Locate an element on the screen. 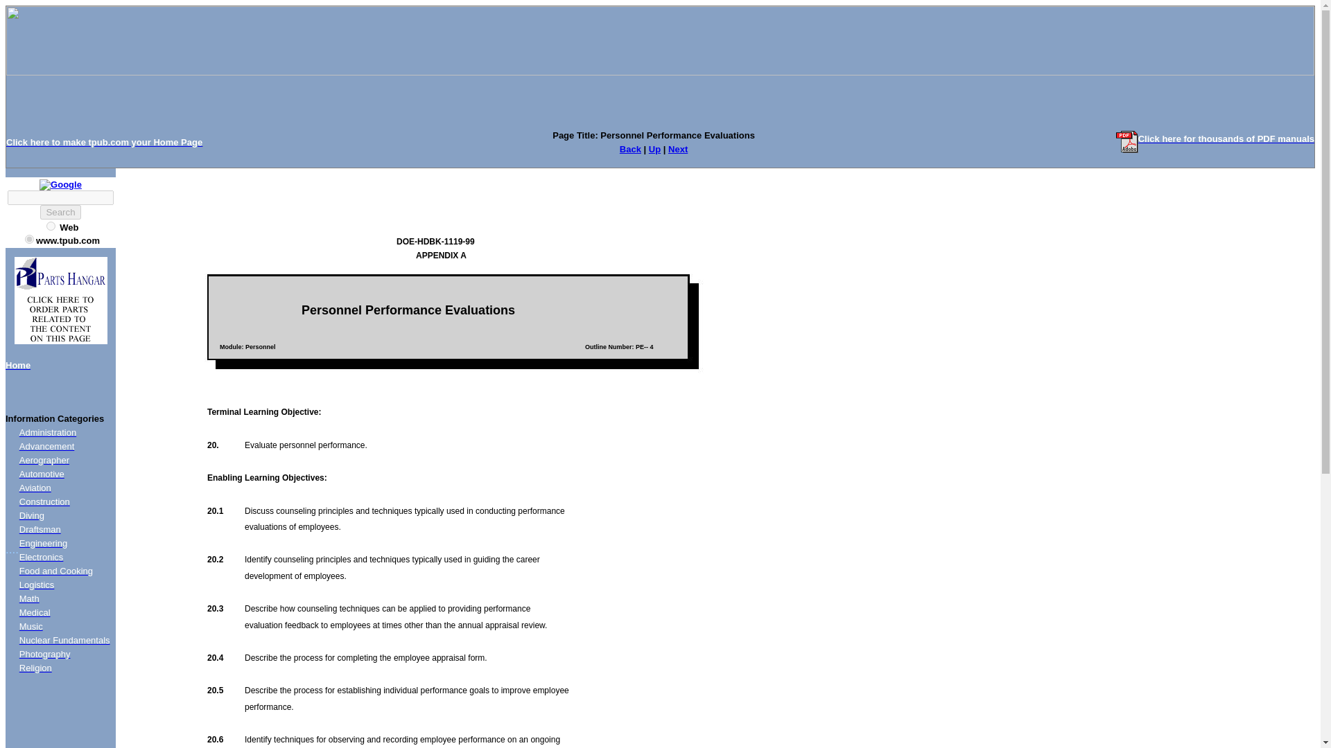 The height and width of the screenshot is (748, 1331). Back is located at coordinates (631, 149).